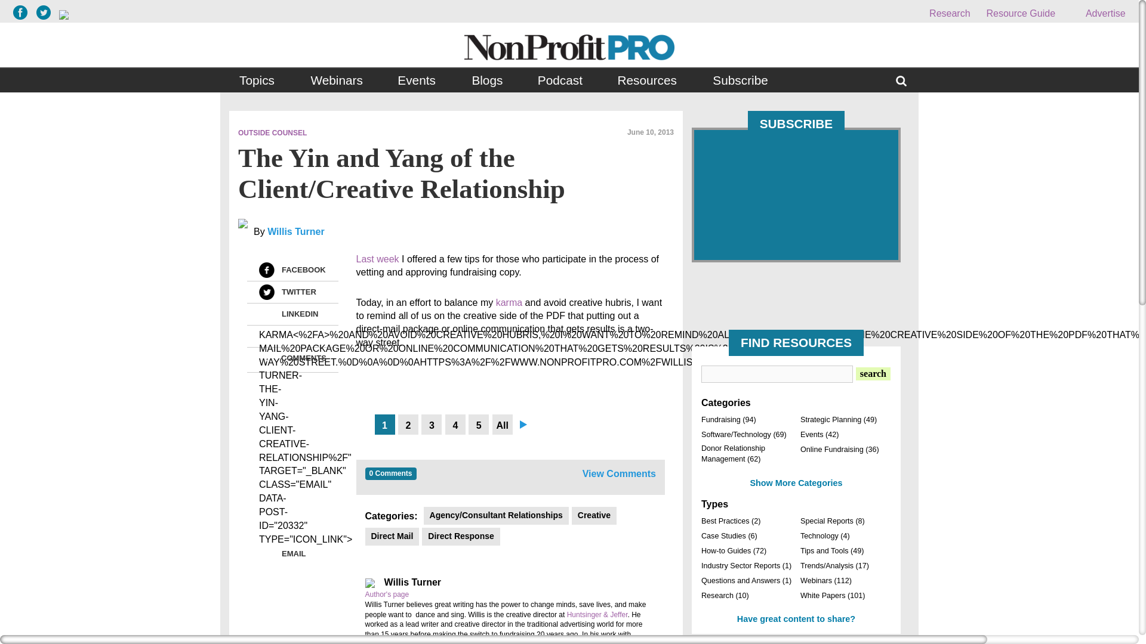  I want to click on Research, so click(949, 13).